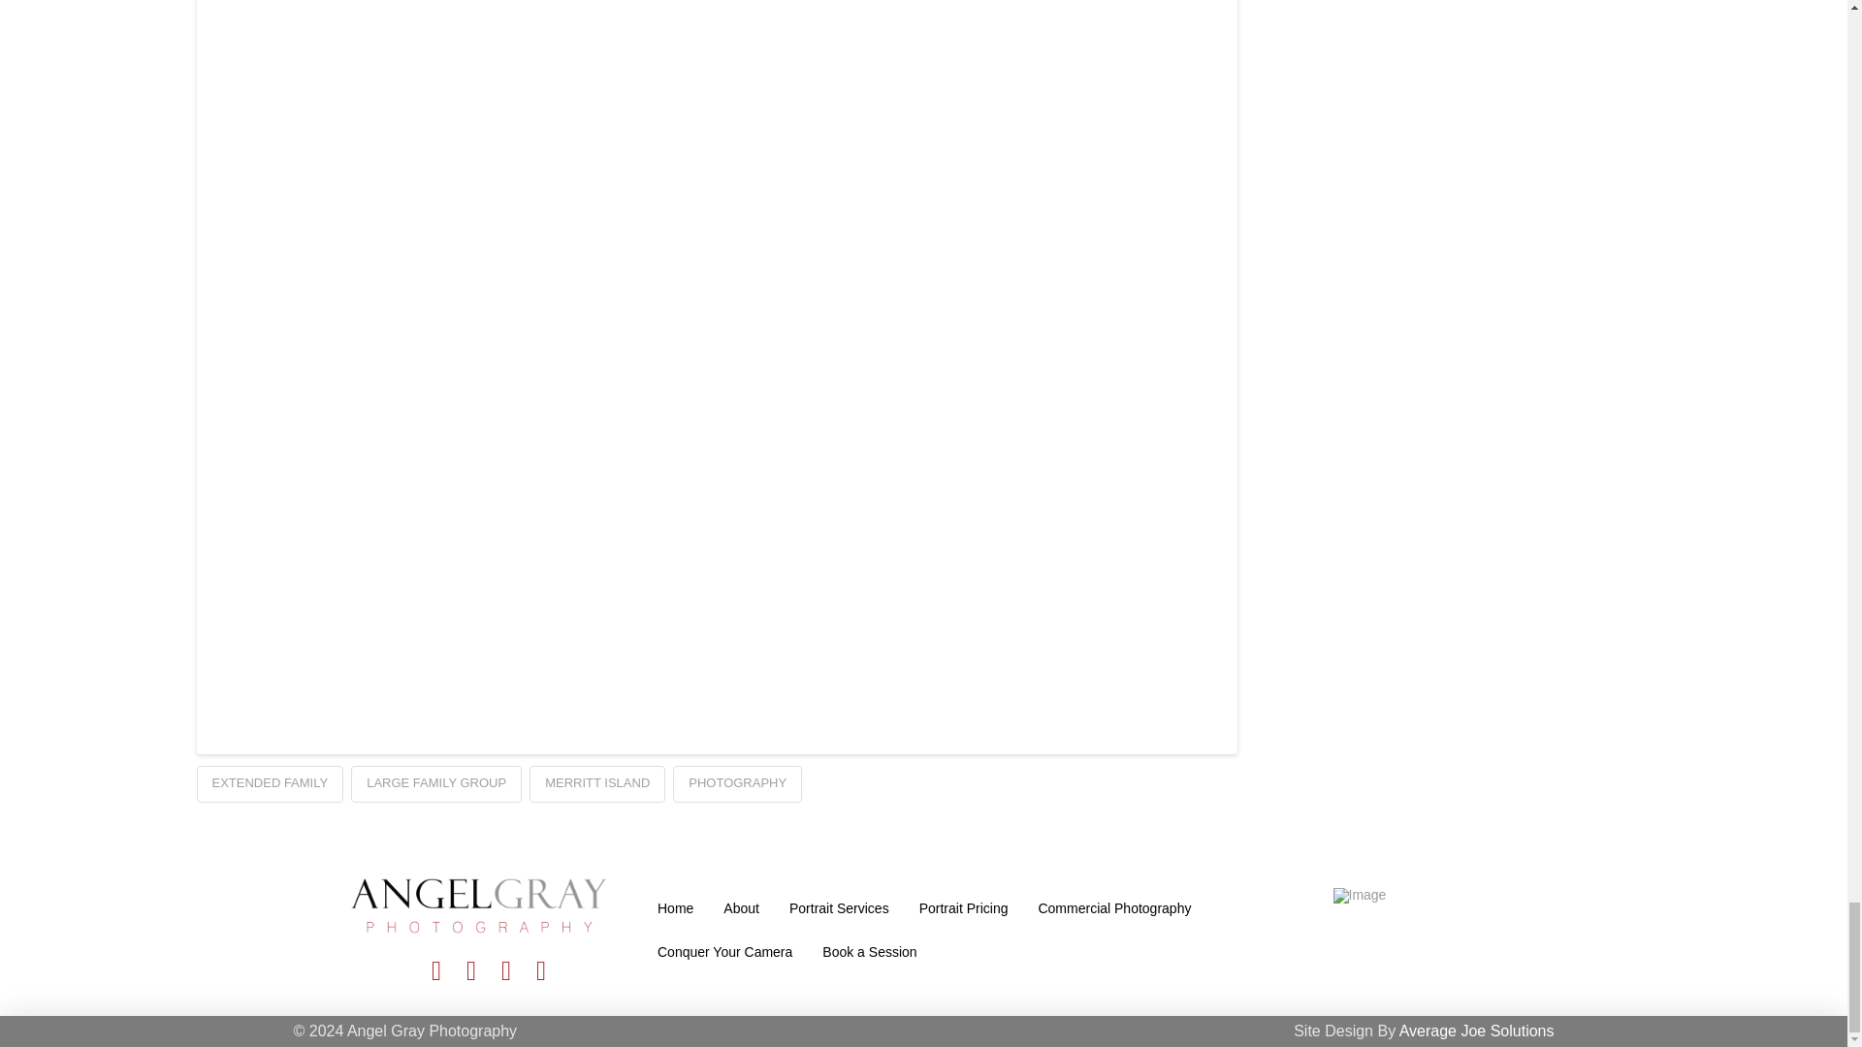 The image size is (1862, 1047). Describe the element at coordinates (269, 783) in the screenshot. I see `EXTENDED FAMILY` at that location.